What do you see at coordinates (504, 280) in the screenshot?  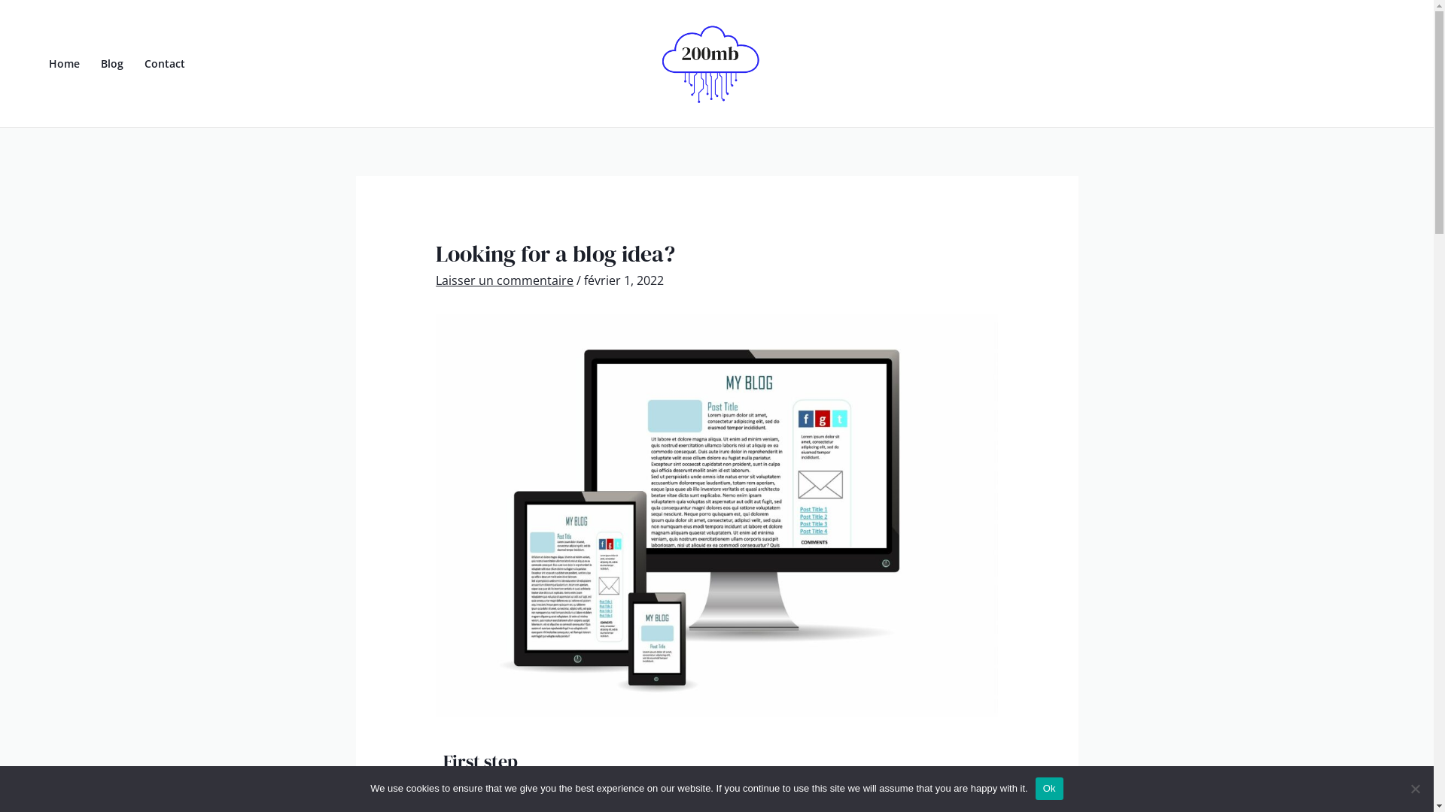 I see `Laisser un commentaire` at bounding box center [504, 280].